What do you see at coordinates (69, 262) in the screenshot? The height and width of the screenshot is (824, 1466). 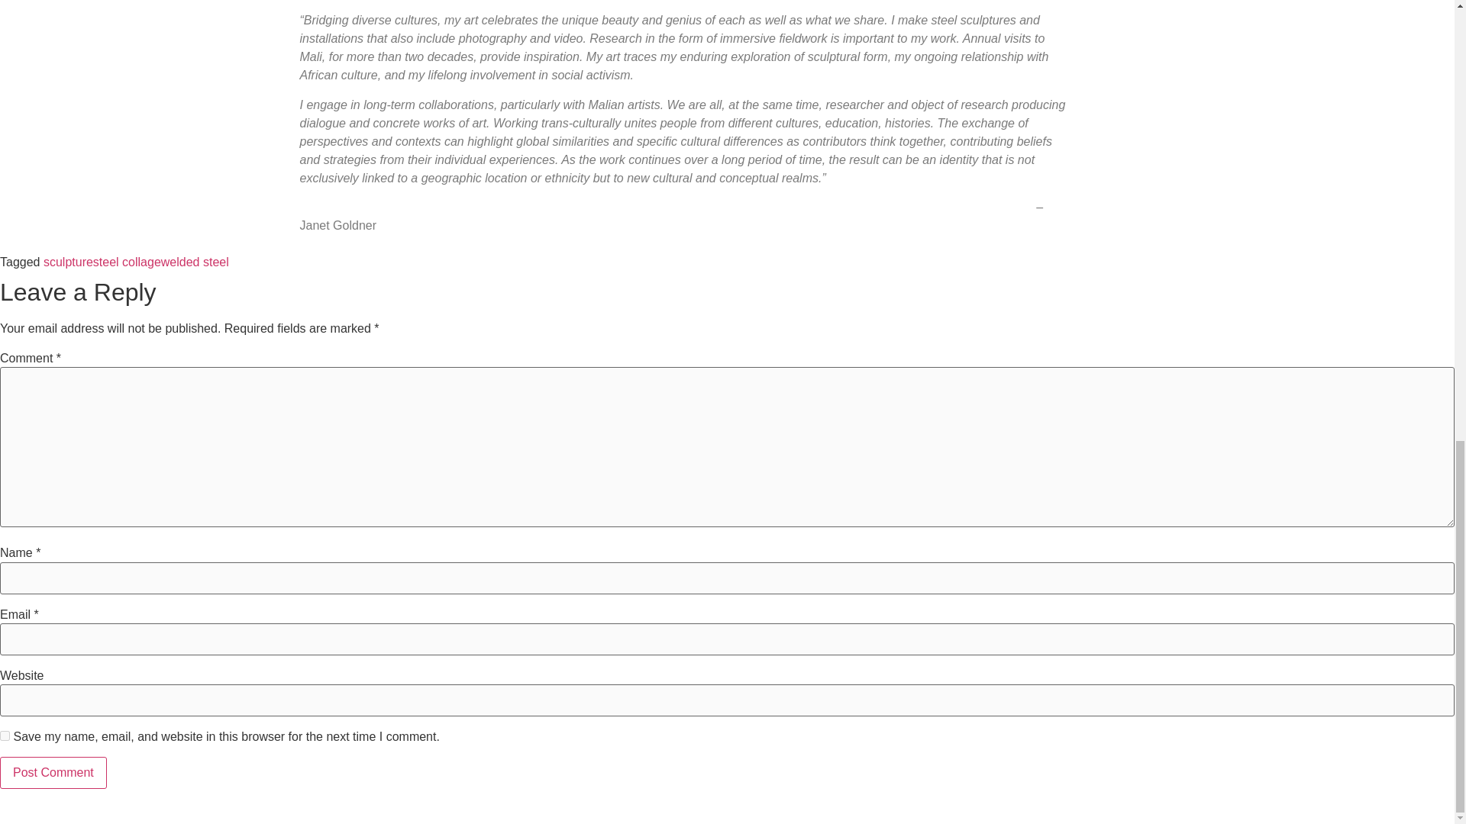 I see `sculpture` at bounding box center [69, 262].